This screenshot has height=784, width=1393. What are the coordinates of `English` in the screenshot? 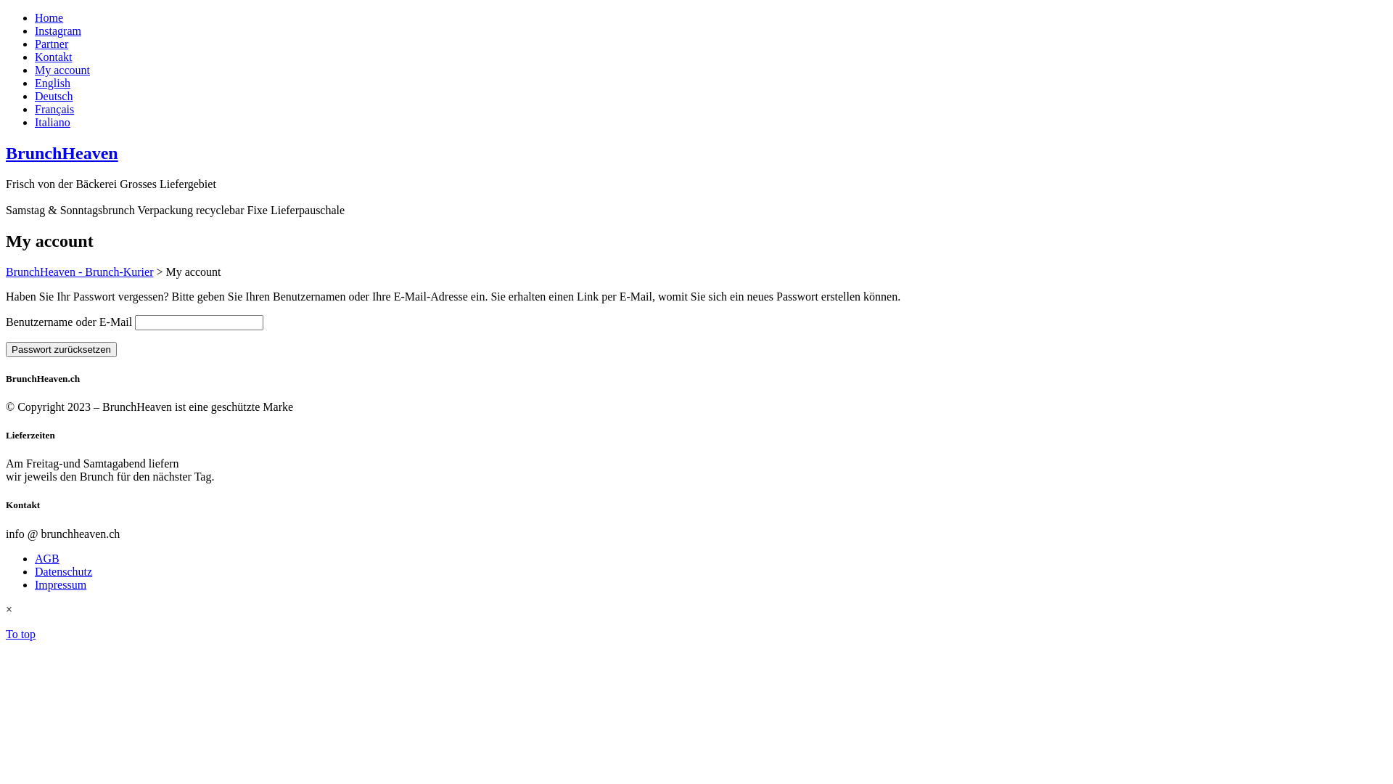 It's located at (52, 83).